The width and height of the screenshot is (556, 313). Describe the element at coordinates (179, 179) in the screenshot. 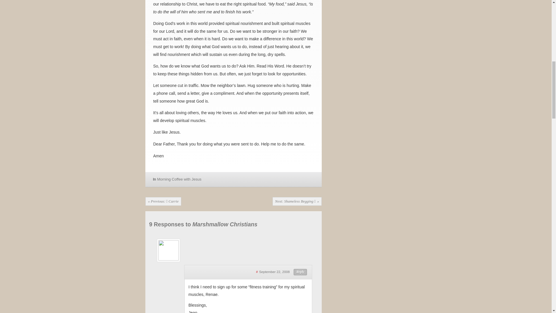

I see `Morning Coffee with Jesus` at that location.